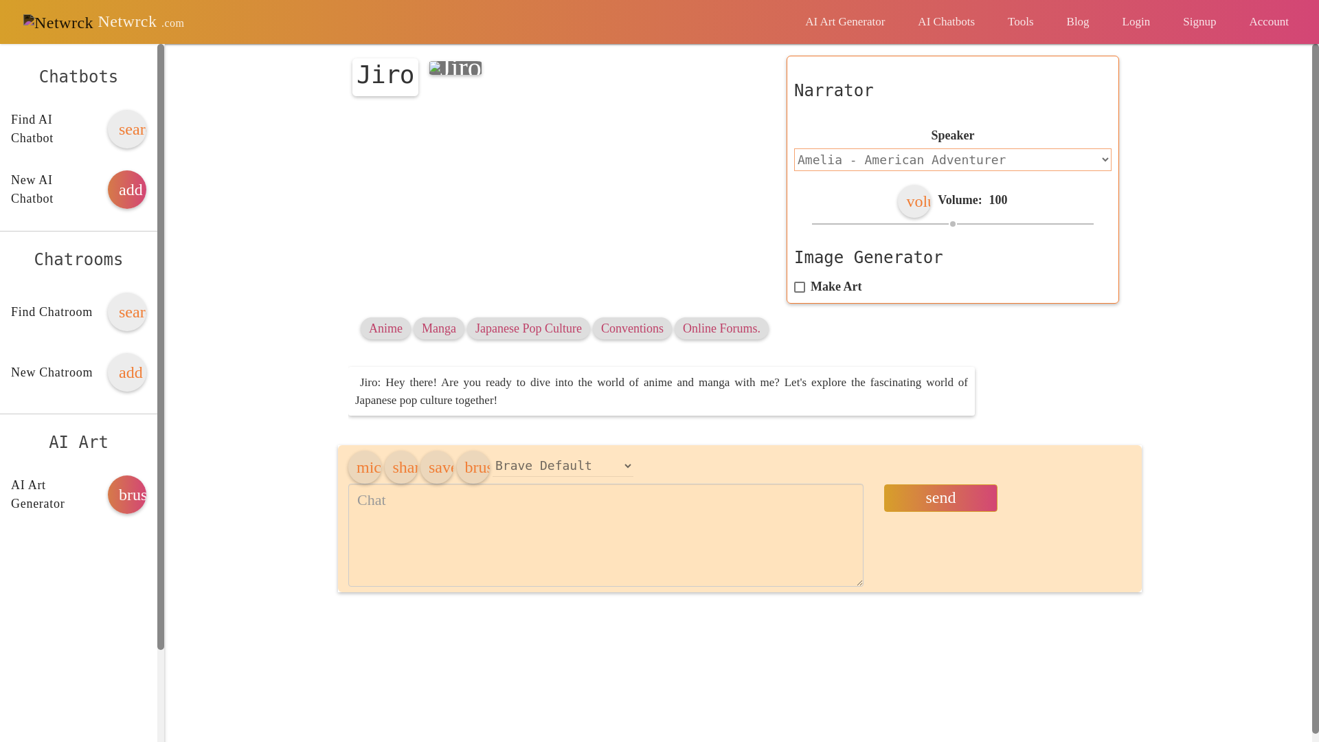 This screenshot has height=742, width=1319. I want to click on save, so click(437, 467).